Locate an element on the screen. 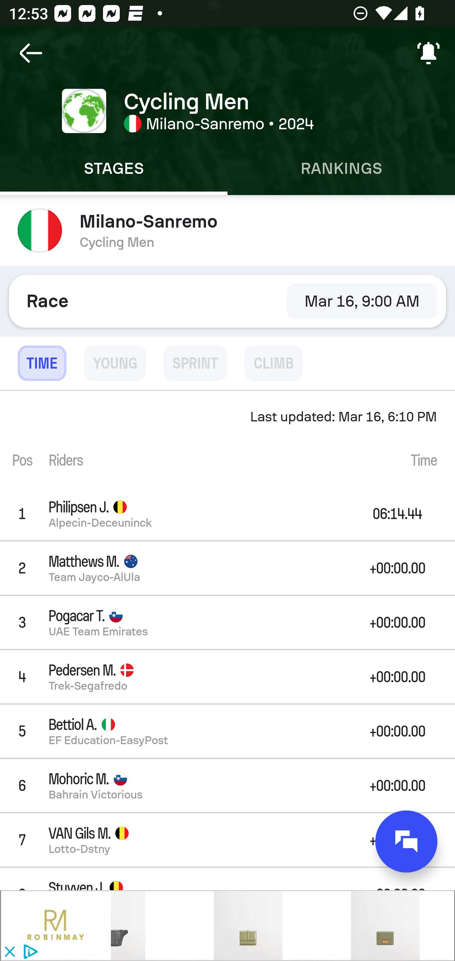  4 Pedersen M. Trek-Segafredo +00:00.00 is located at coordinates (227, 677).